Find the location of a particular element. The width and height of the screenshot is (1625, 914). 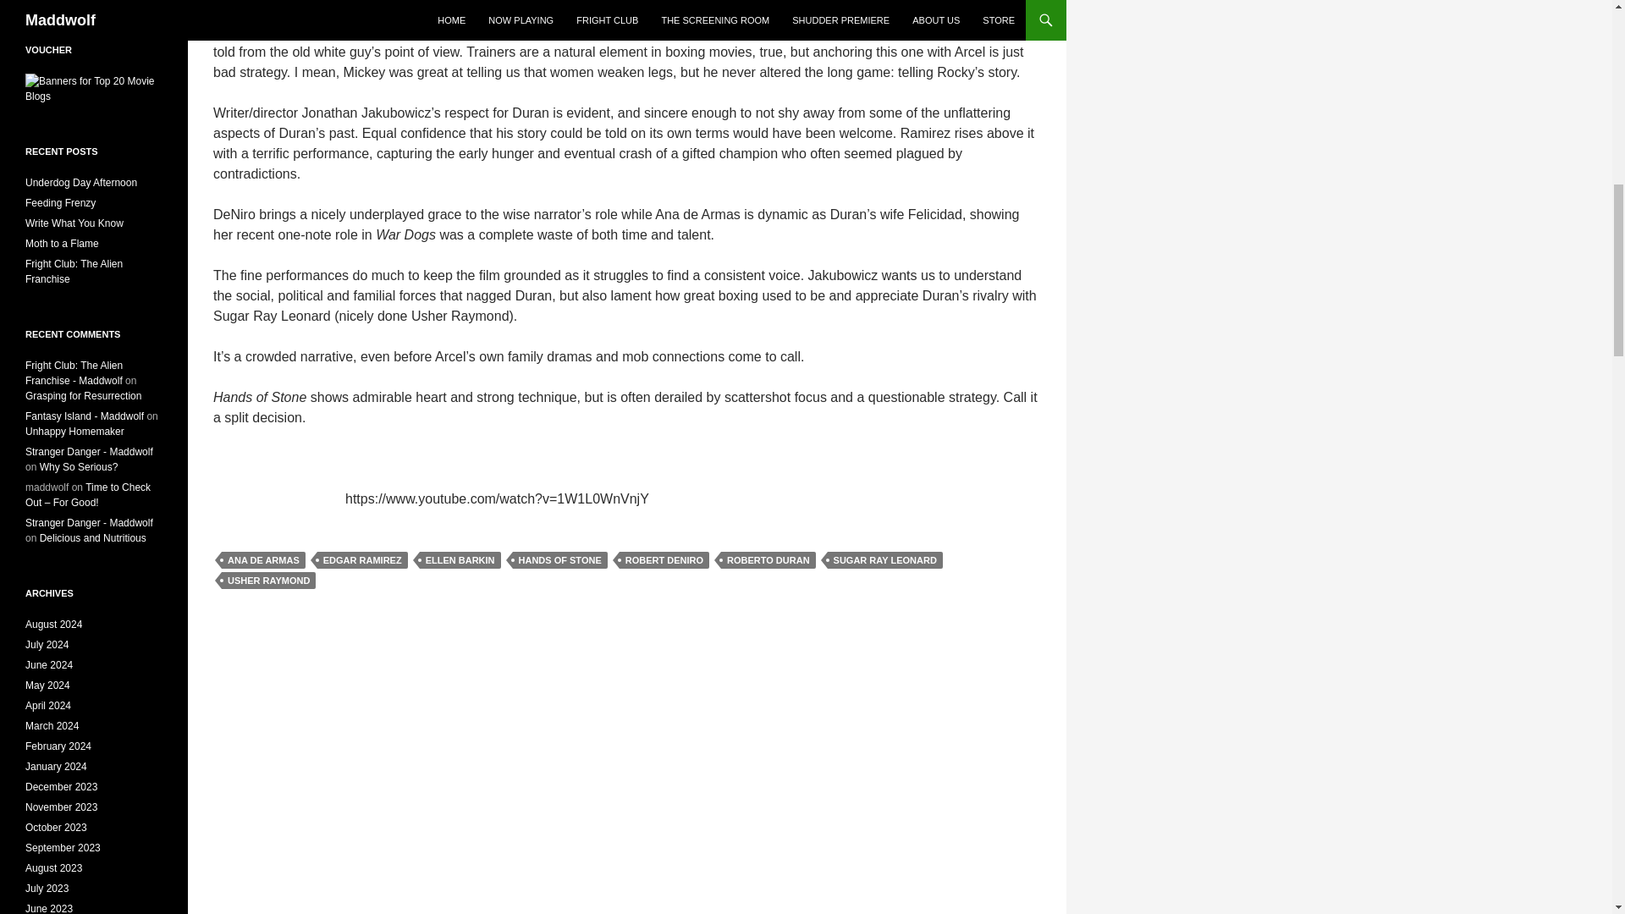

HANDS OF STONE is located at coordinates (560, 560).